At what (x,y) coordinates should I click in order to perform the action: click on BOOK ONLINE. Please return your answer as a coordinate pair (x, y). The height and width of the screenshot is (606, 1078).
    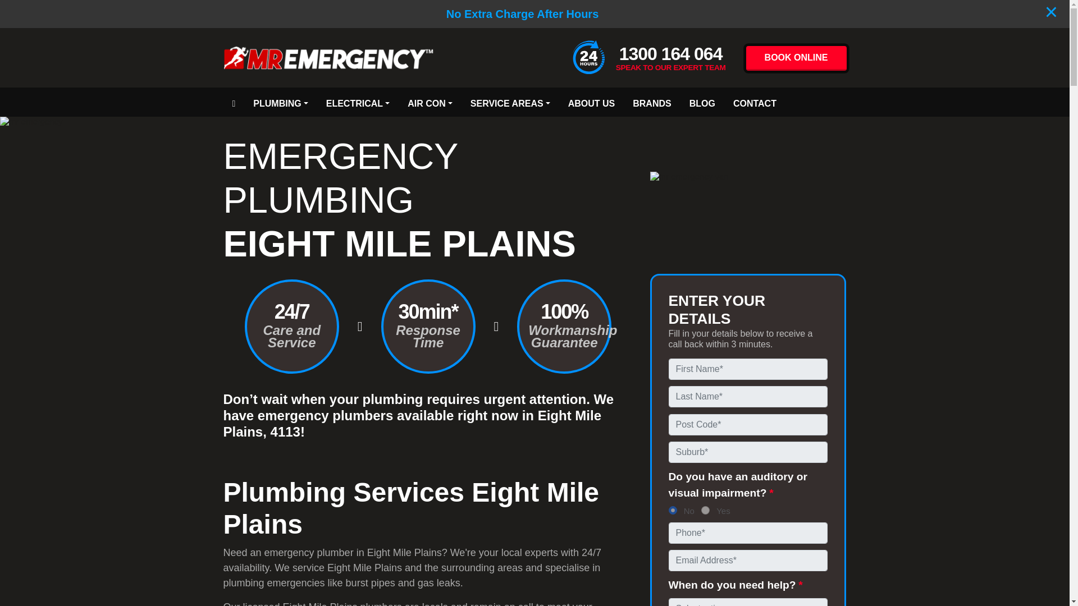
    Looking at the image, I should click on (796, 58).